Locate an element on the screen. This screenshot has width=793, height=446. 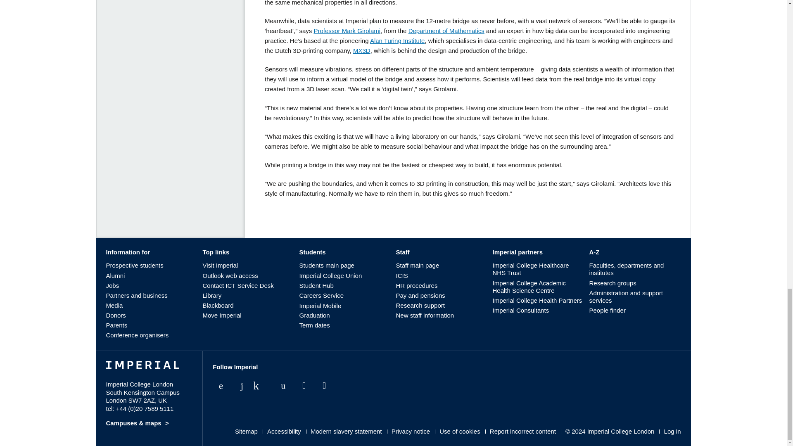
Alan Turing Institute is located at coordinates (397, 40).